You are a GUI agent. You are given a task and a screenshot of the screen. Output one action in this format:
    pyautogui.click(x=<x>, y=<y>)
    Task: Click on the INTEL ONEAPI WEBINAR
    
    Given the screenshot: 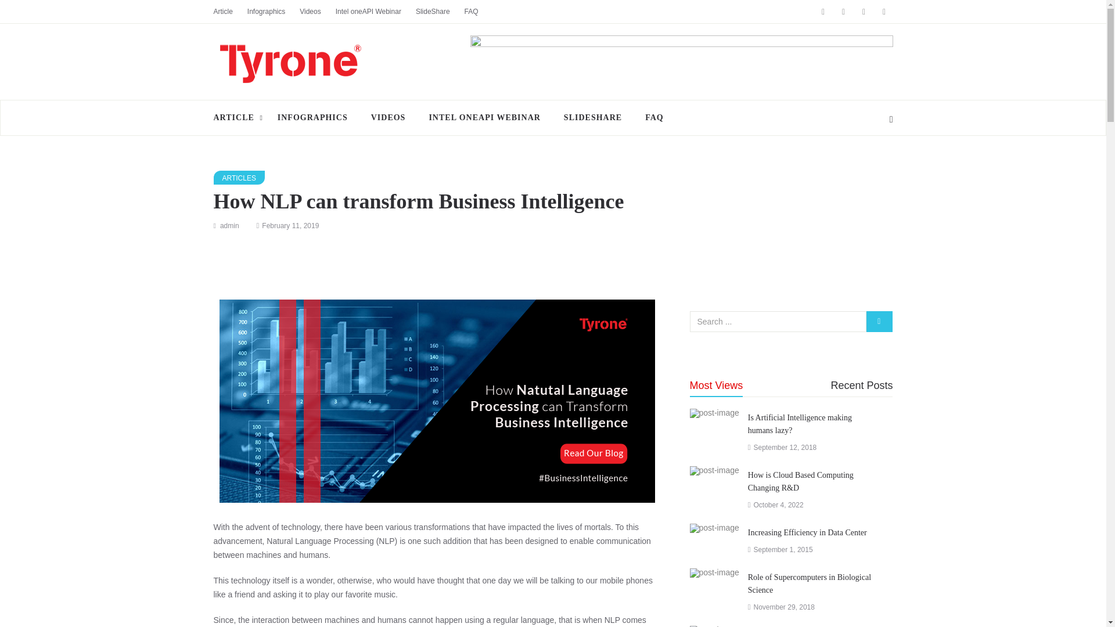 What is the action you would take?
    pyautogui.click(x=484, y=117)
    